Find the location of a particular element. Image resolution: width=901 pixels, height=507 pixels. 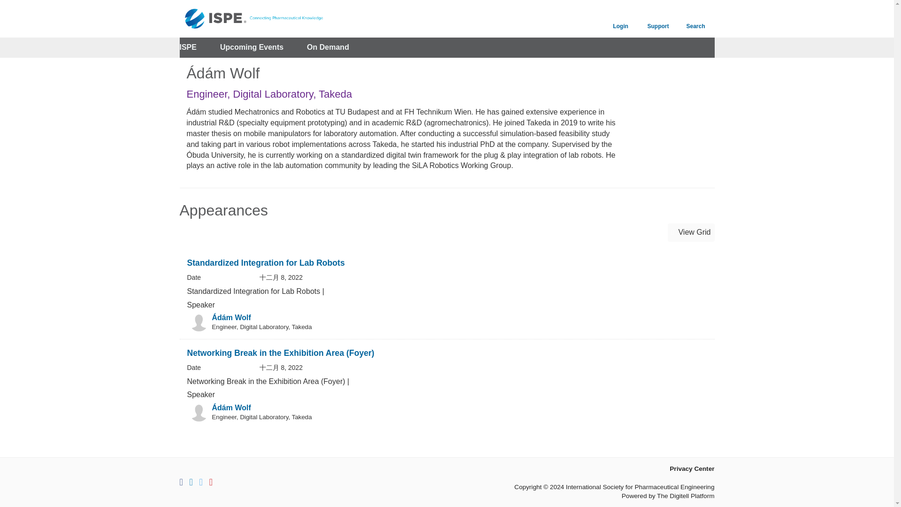

On Demand is located at coordinates (328, 47).